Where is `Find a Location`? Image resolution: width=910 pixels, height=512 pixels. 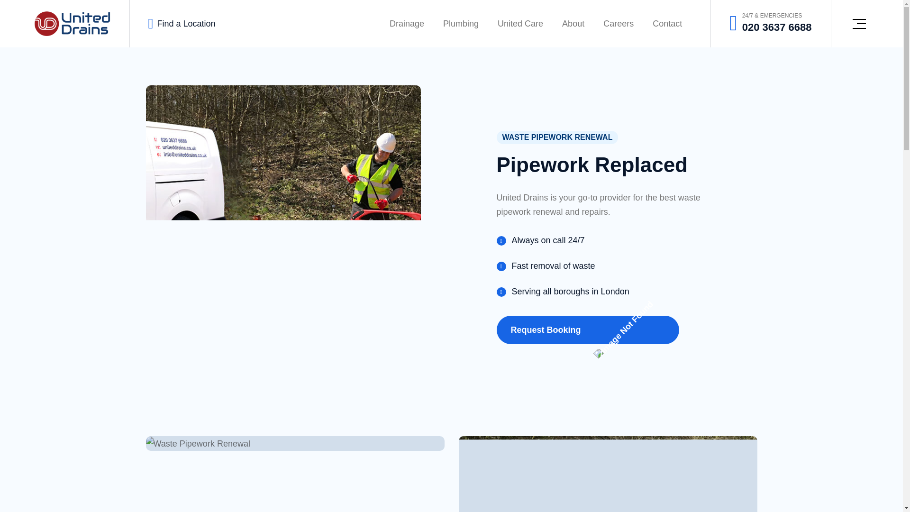
Find a Location is located at coordinates (186, 23).